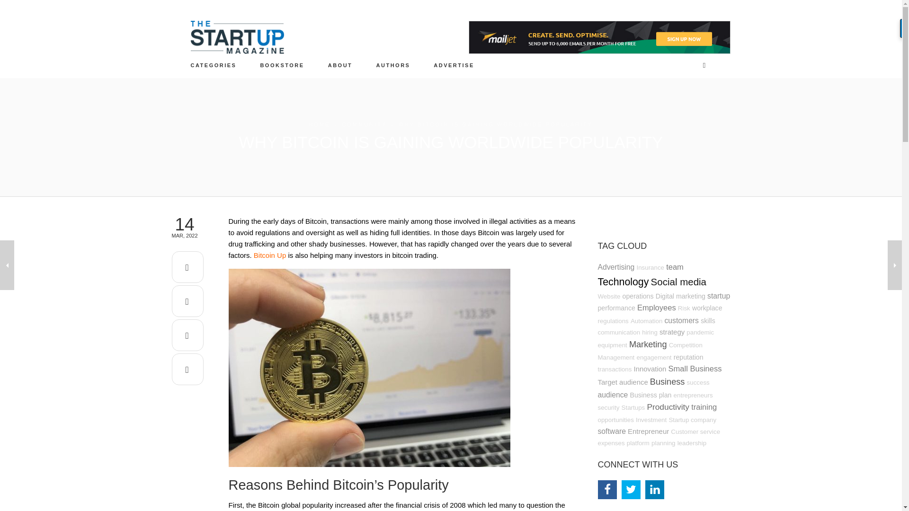 The height and width of the screenshot is (511, 909). What do you see at coordinates (638, 296) in the screenshot?
I see `209 topics` at bounding box center [638, 296].